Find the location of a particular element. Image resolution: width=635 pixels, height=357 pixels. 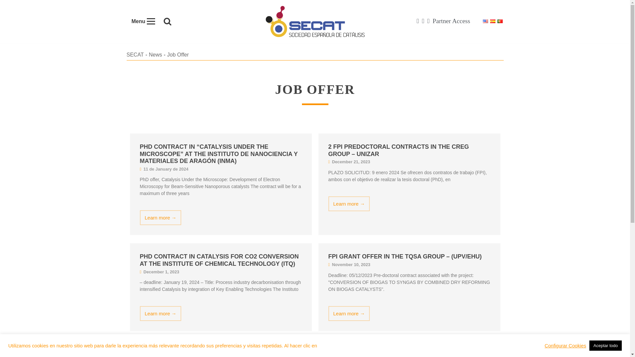

Skip to content is located at coordinates (5, 14).